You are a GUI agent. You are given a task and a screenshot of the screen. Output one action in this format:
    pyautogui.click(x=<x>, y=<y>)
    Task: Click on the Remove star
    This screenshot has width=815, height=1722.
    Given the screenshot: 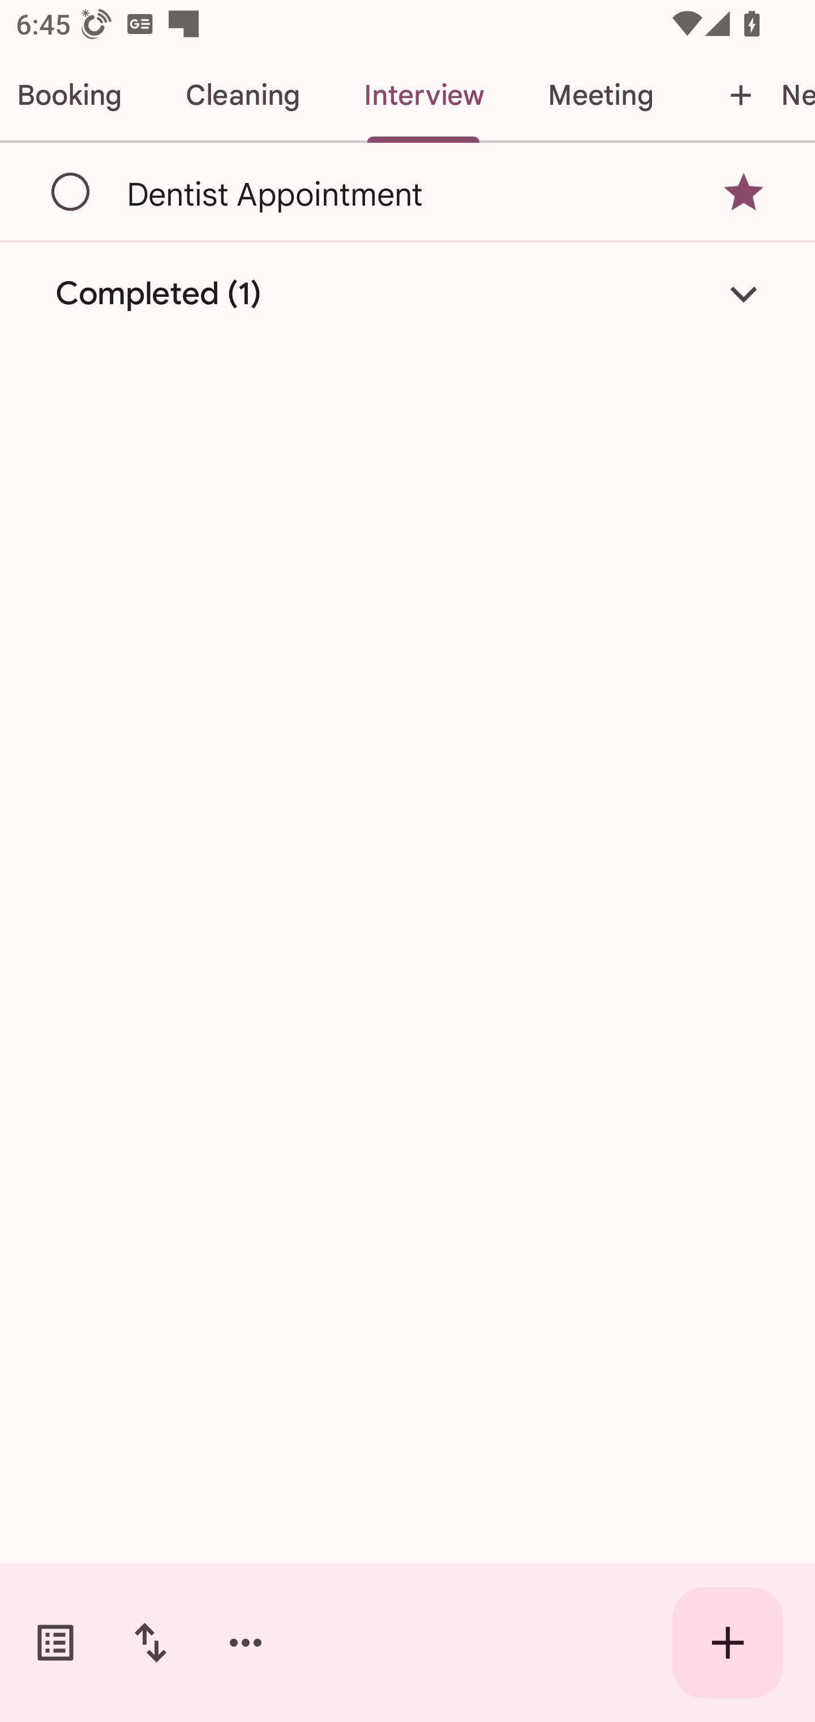 What is the action you would take?
    pyautogui.click(x=744, y=191)
    